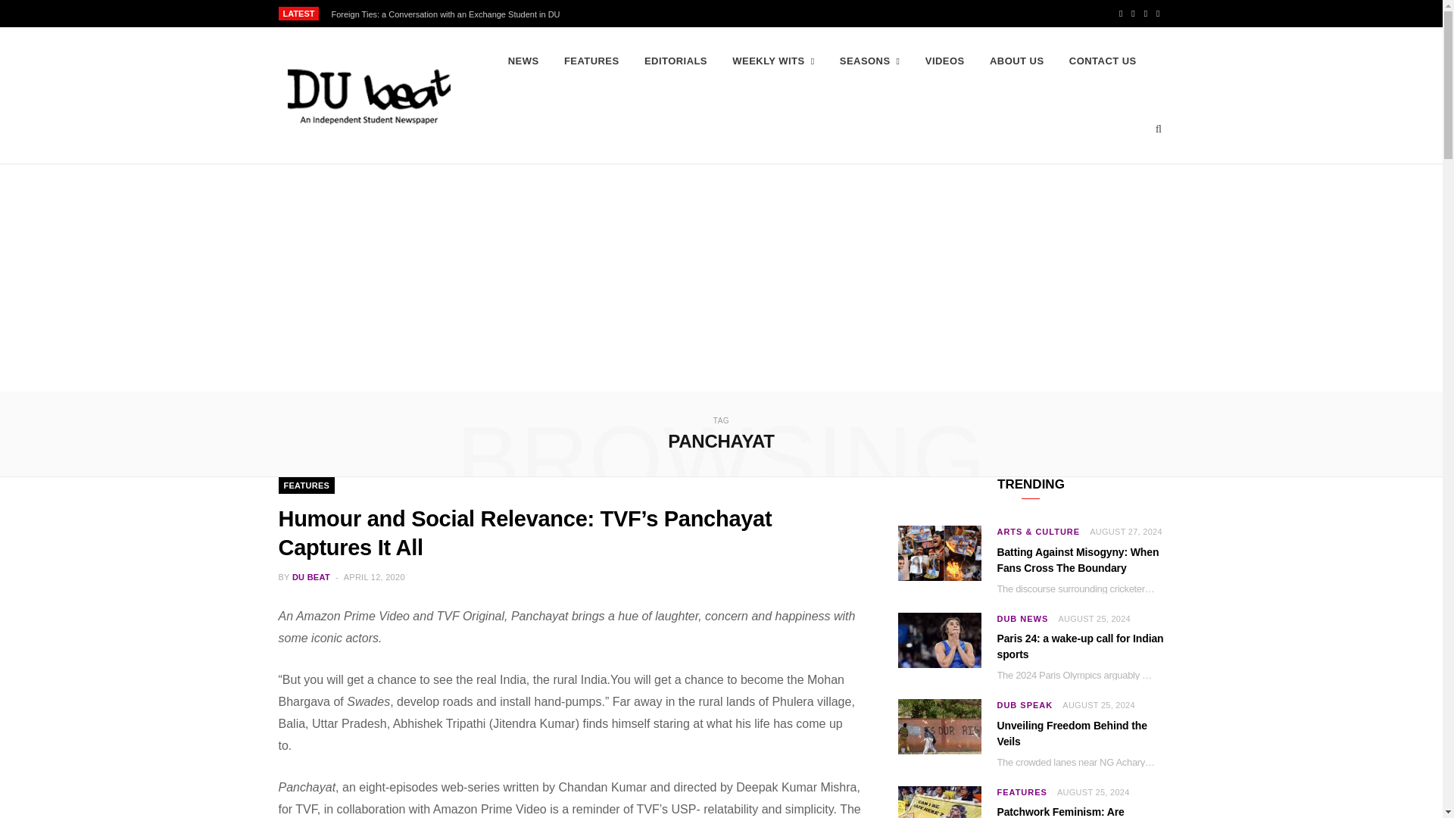  Describe the element at coordinates (591, 61) in the screenshot. I see `FEATURES` at that location.